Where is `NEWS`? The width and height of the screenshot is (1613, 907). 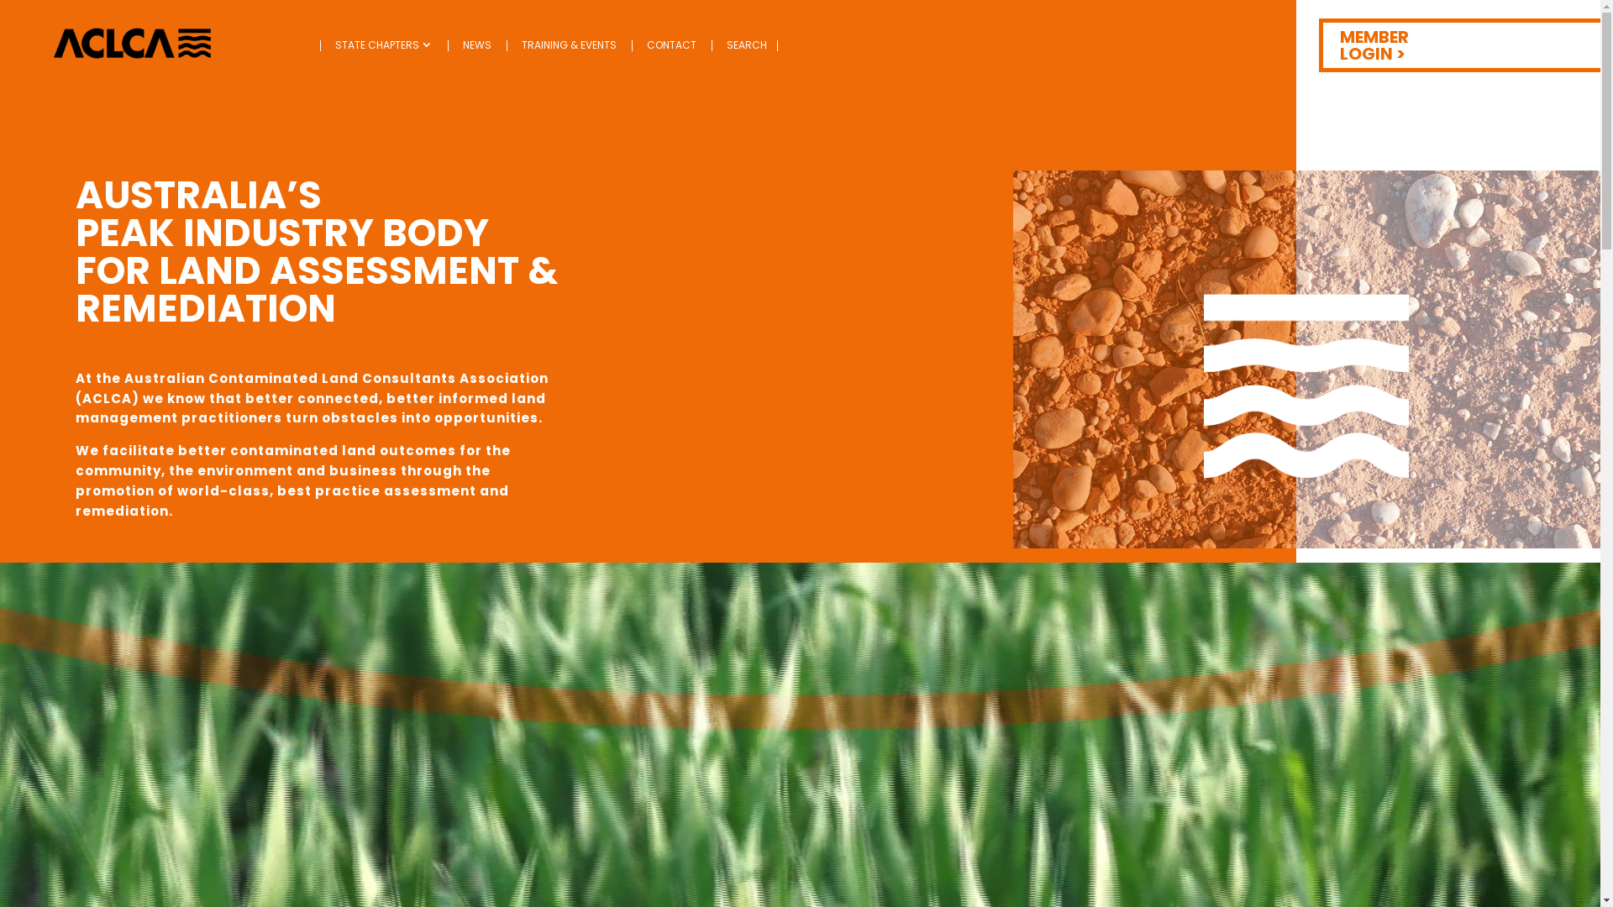
NEWS is located at coordinates (477, 45).